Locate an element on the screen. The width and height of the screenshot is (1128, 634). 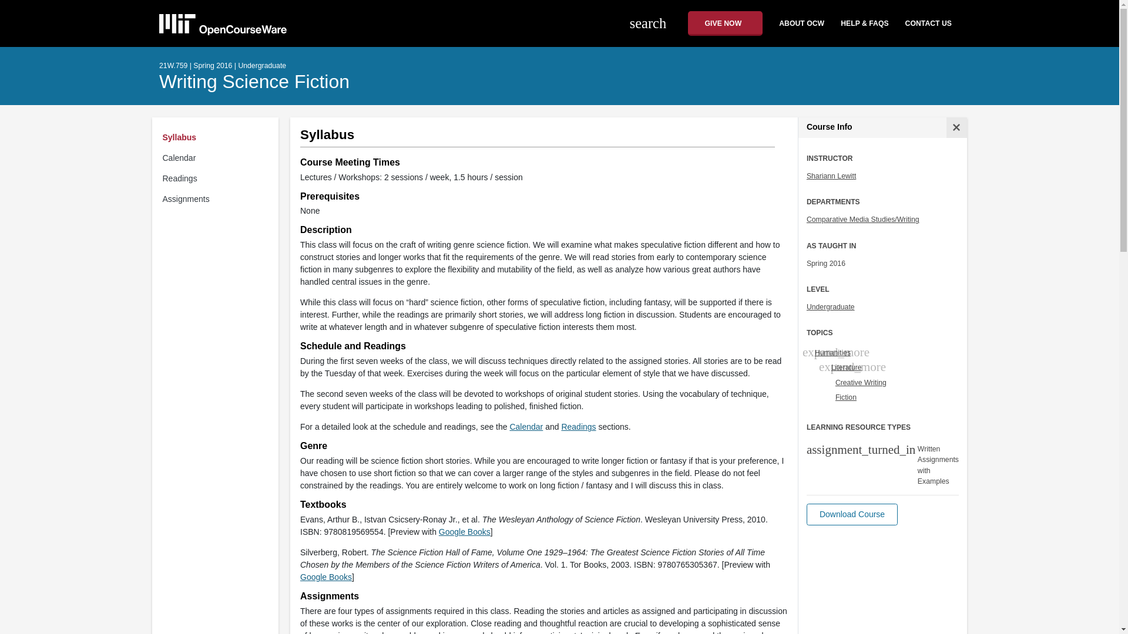
Google Books is located at coordinates (325, 577).